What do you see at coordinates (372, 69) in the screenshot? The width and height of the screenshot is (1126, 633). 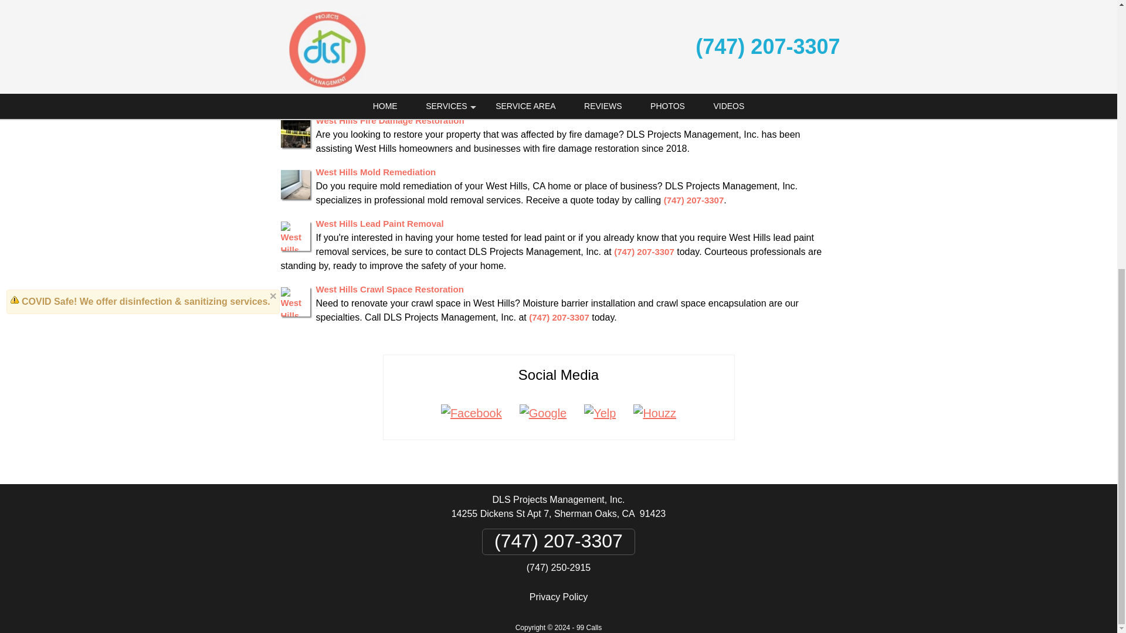 I see `West Hills Dry Out Services` at bounding box center [372, 69].